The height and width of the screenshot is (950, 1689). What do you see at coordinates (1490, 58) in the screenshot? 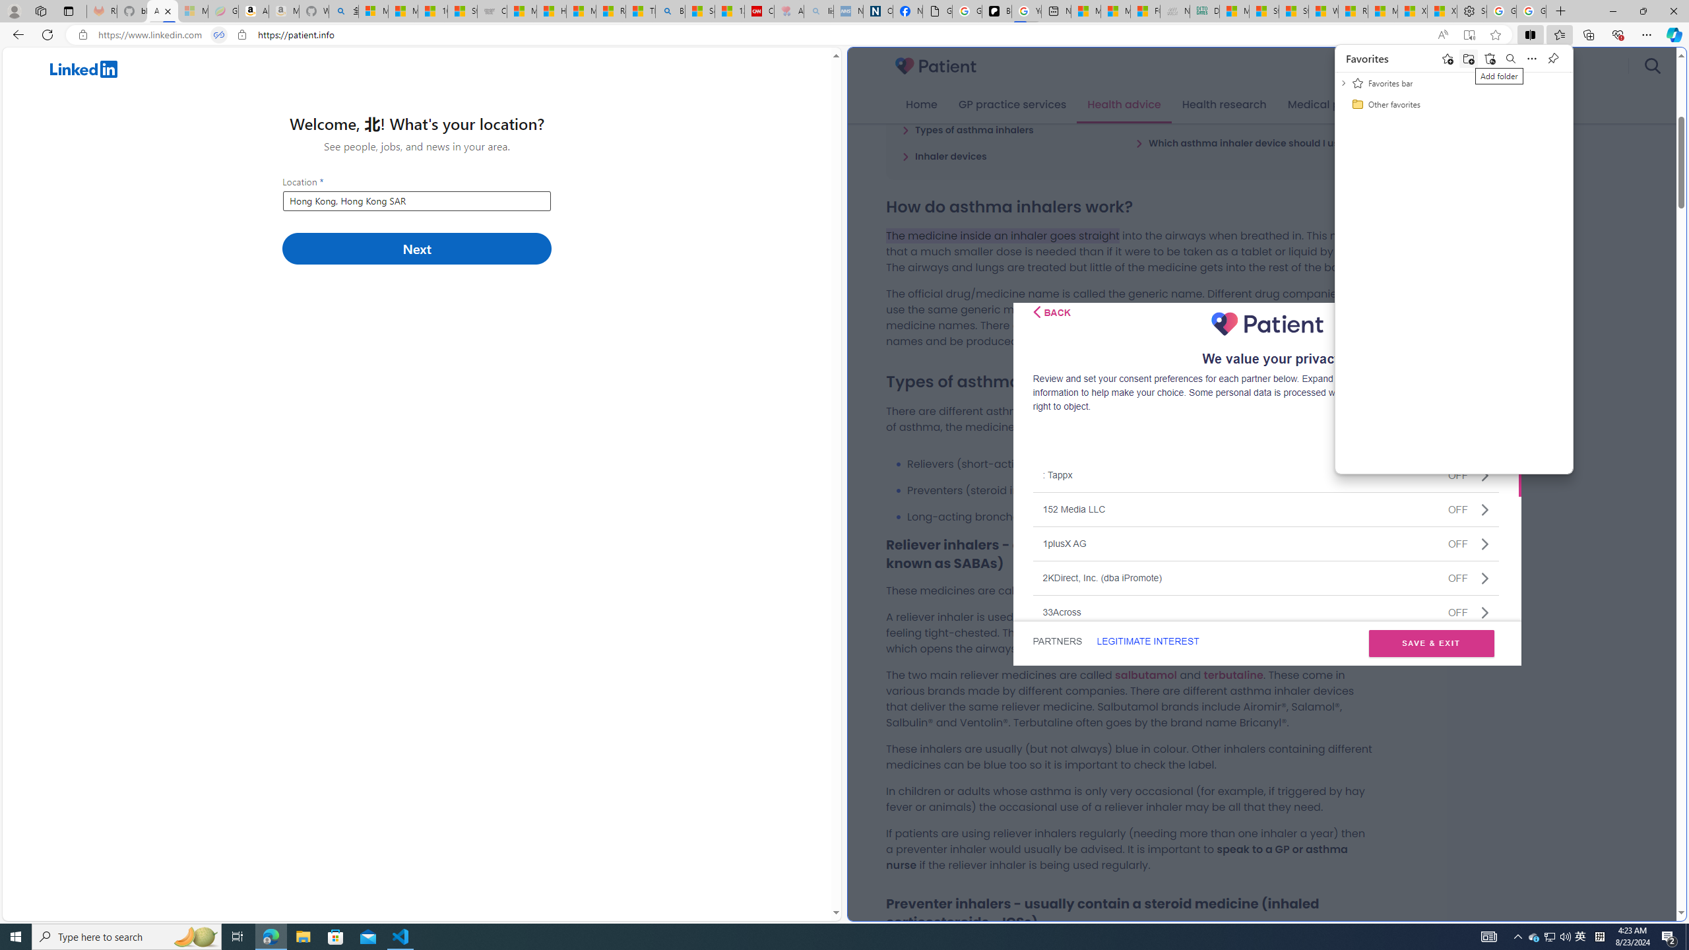
I see `Restore deleted favorites` at bounding box center [1490, 58].